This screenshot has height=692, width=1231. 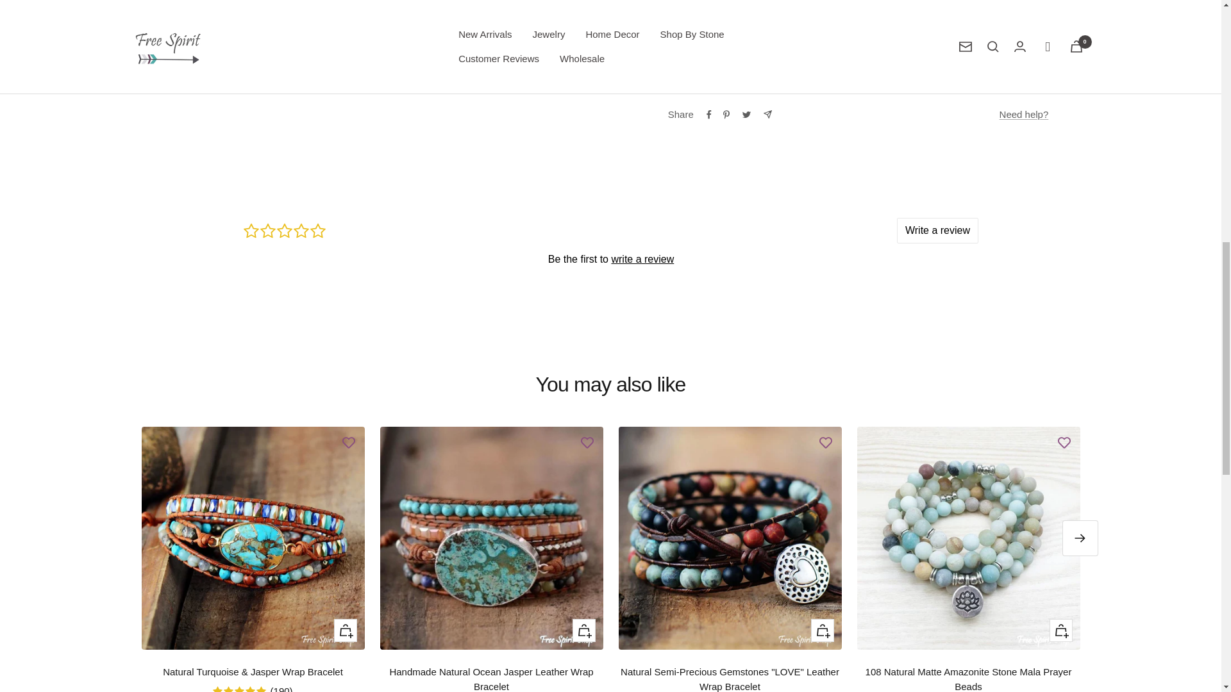 I want to click on ADD TO WISHLIST, so click(x=825, y=442).